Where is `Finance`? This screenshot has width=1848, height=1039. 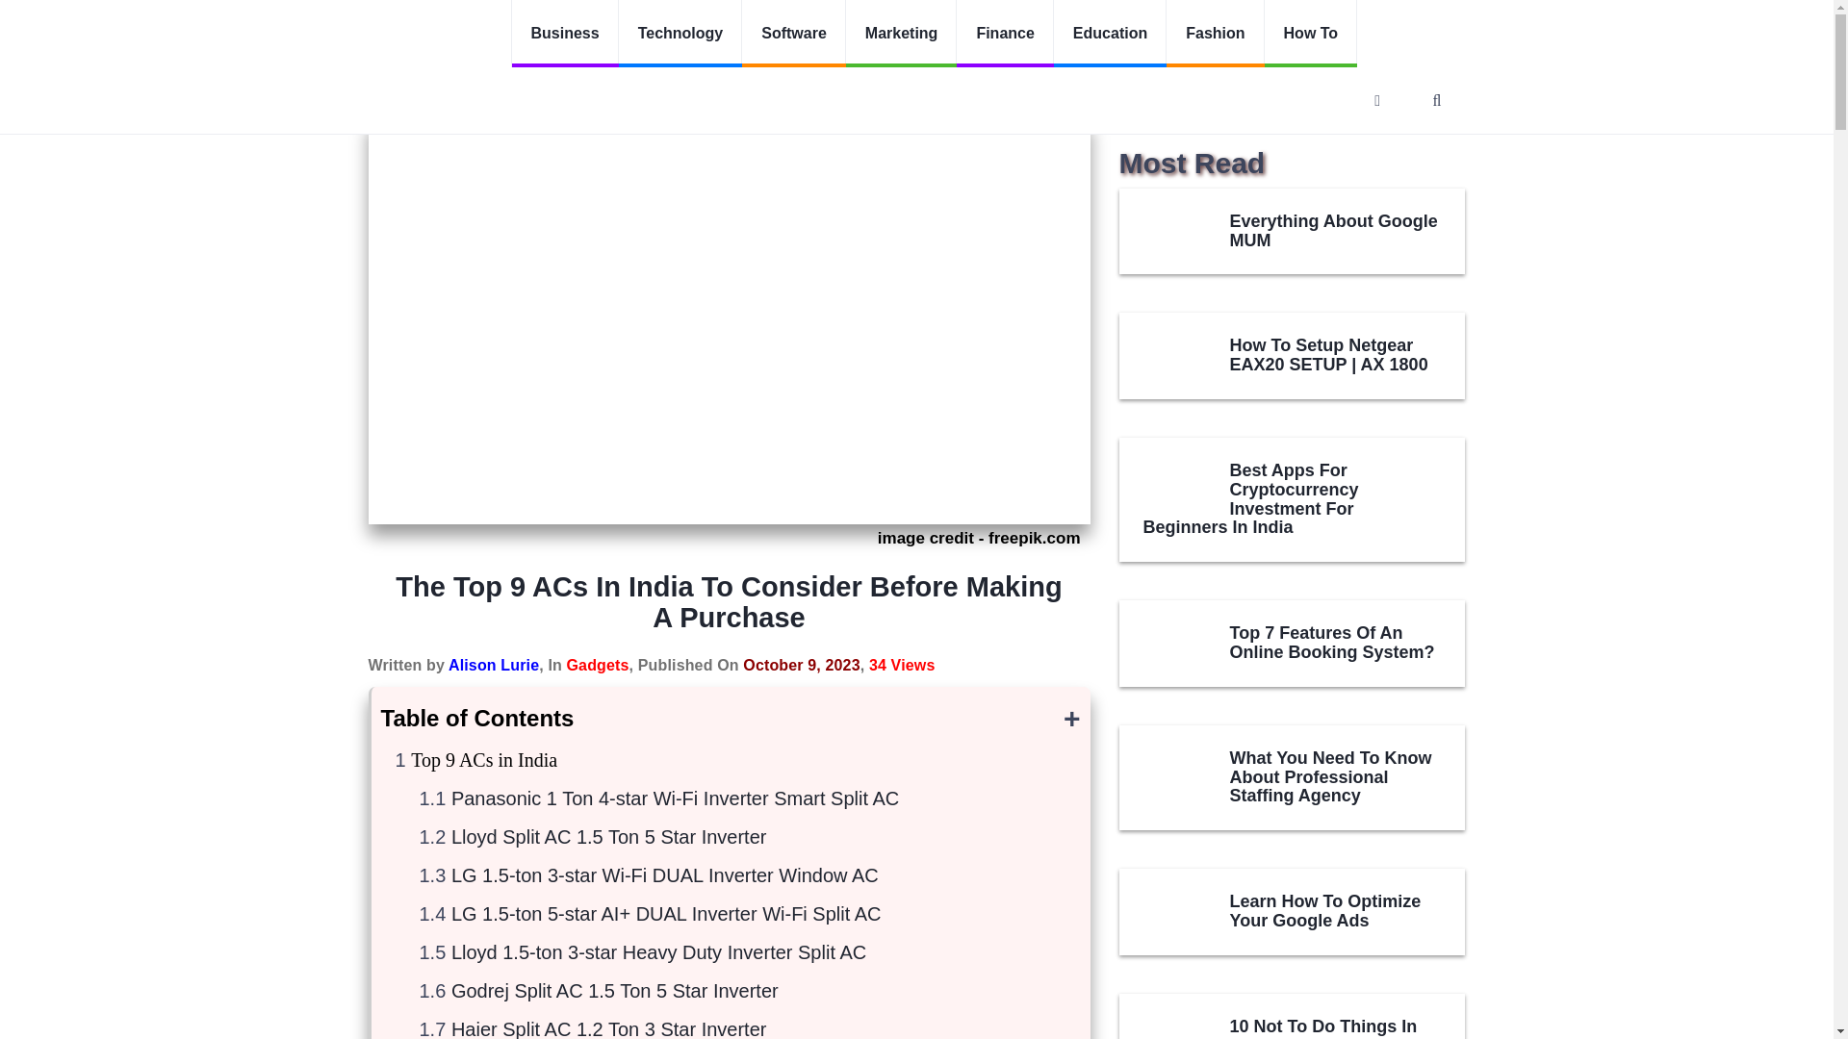 Finance is located at coordinates (1005, 34).